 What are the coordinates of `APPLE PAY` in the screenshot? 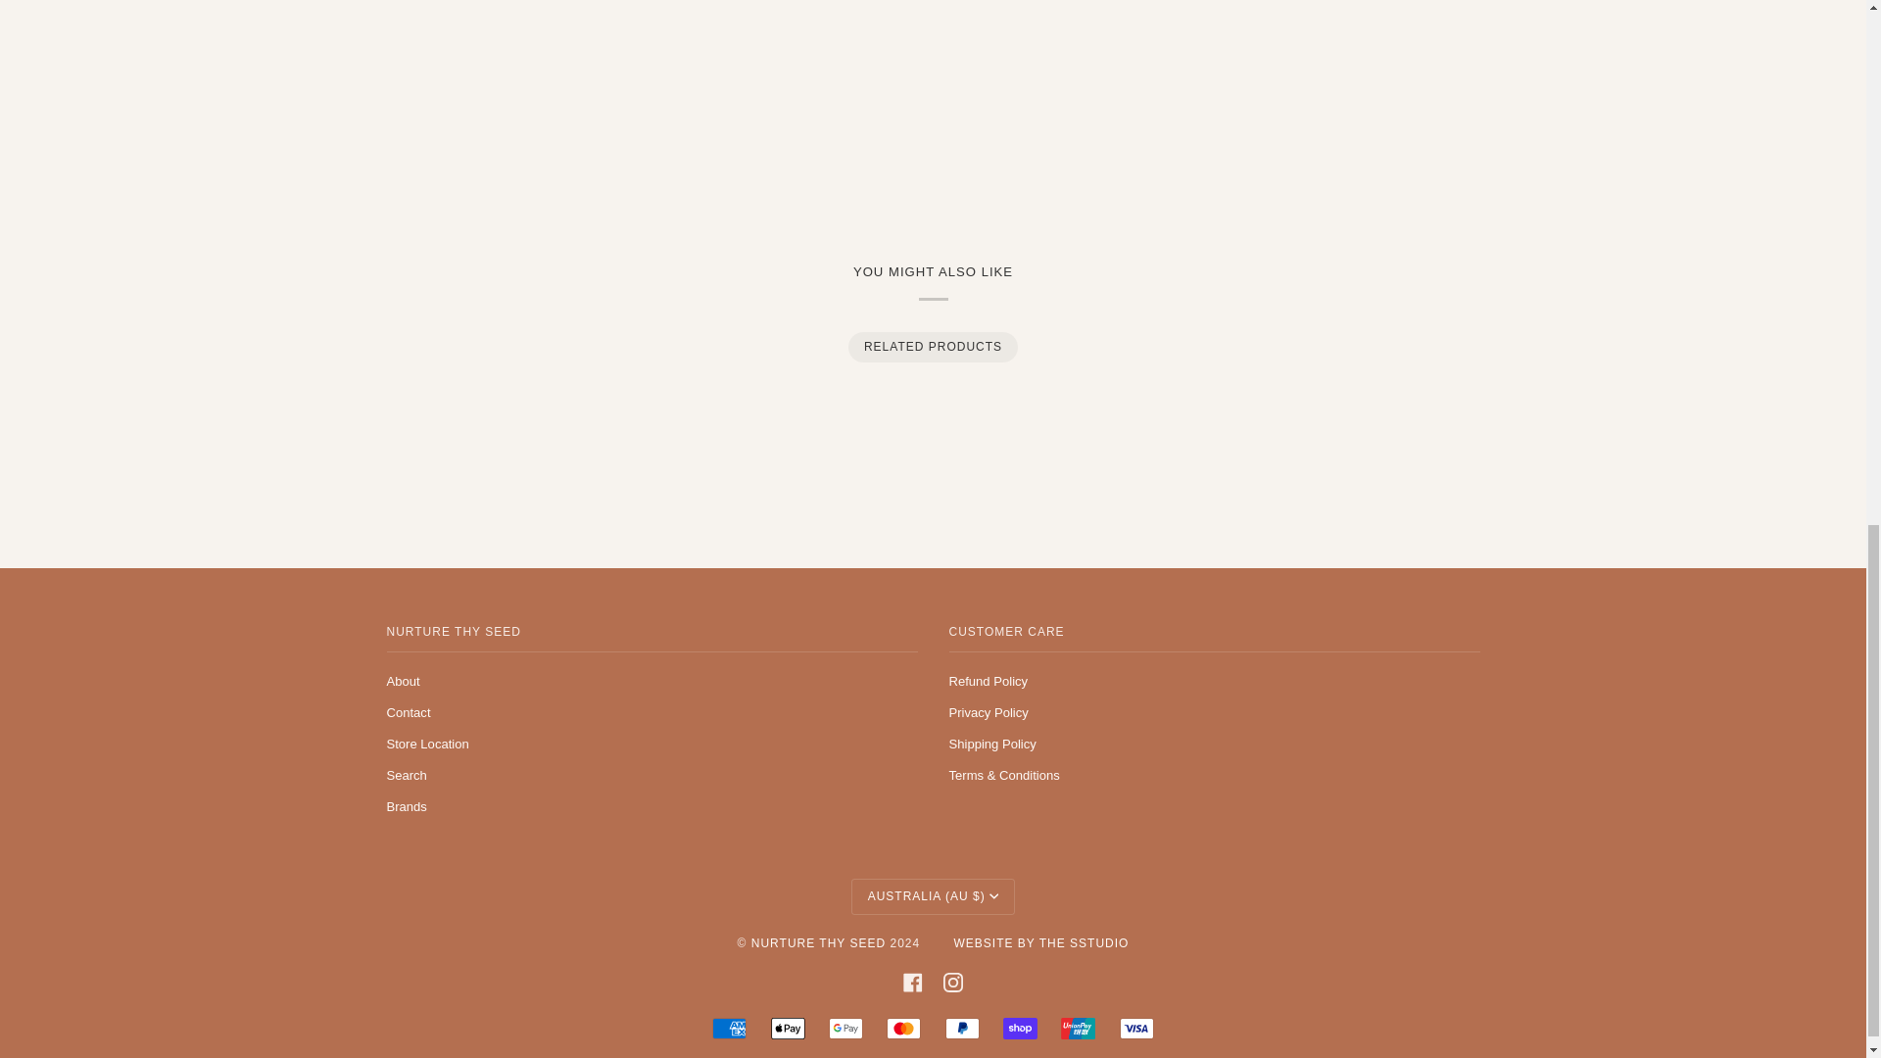 It's located at (788, 1028).